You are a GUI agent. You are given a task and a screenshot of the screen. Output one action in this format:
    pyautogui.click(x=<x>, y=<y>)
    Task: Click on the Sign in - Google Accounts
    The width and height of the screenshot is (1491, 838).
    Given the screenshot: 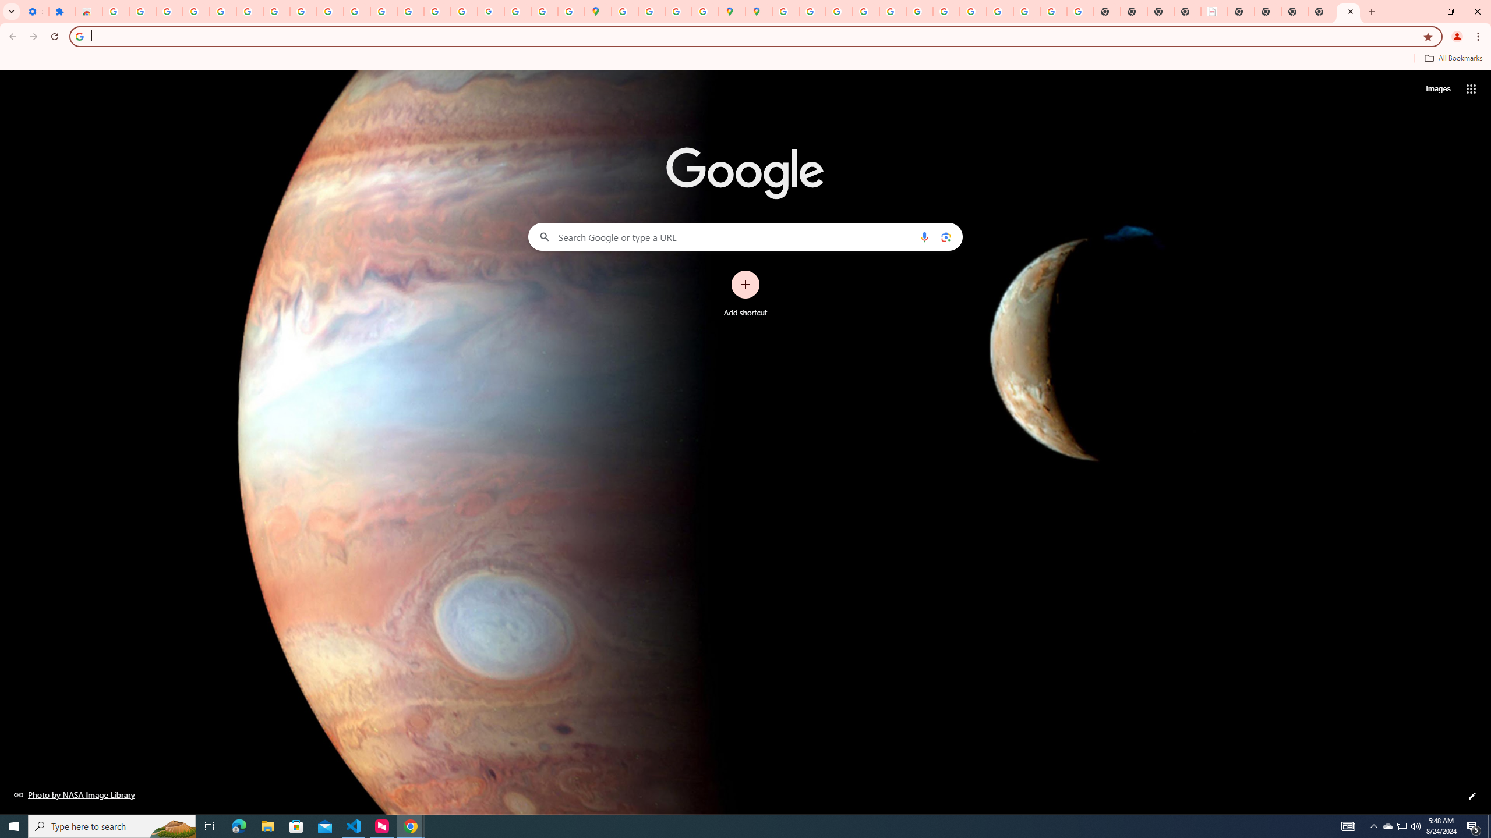 What is the action you would take?
    pyautogui.click(x=249, y=12)
    